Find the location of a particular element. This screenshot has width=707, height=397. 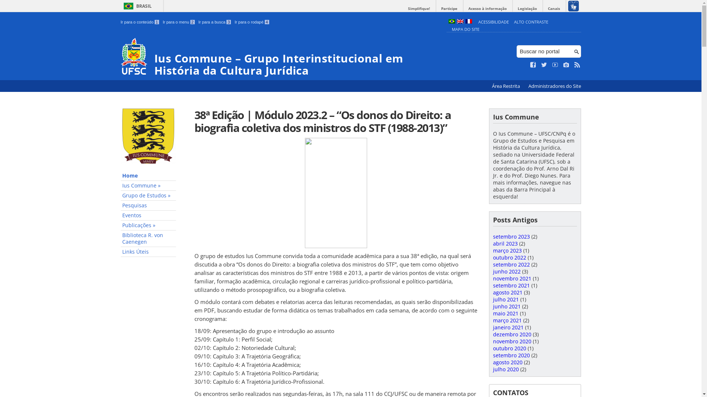

Home is located at coordinates (148, 176).